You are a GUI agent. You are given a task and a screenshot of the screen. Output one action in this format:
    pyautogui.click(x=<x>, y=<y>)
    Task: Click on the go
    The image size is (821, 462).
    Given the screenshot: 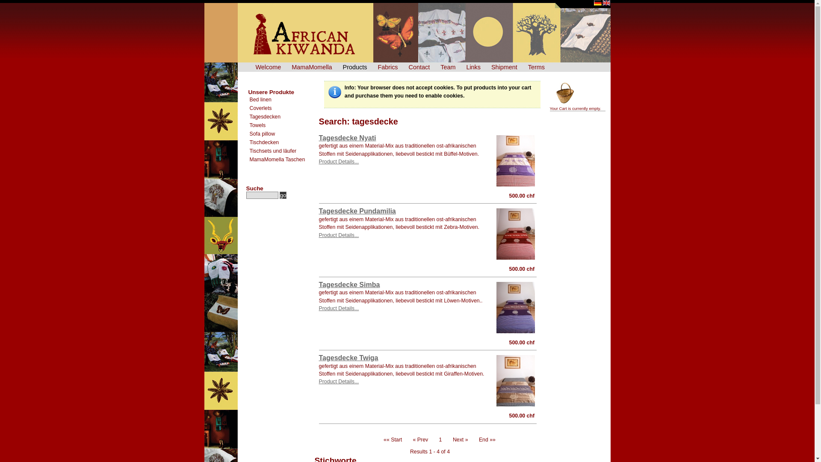 What is the action you would take?
    pyautogui.click(x=283, y=195)
    